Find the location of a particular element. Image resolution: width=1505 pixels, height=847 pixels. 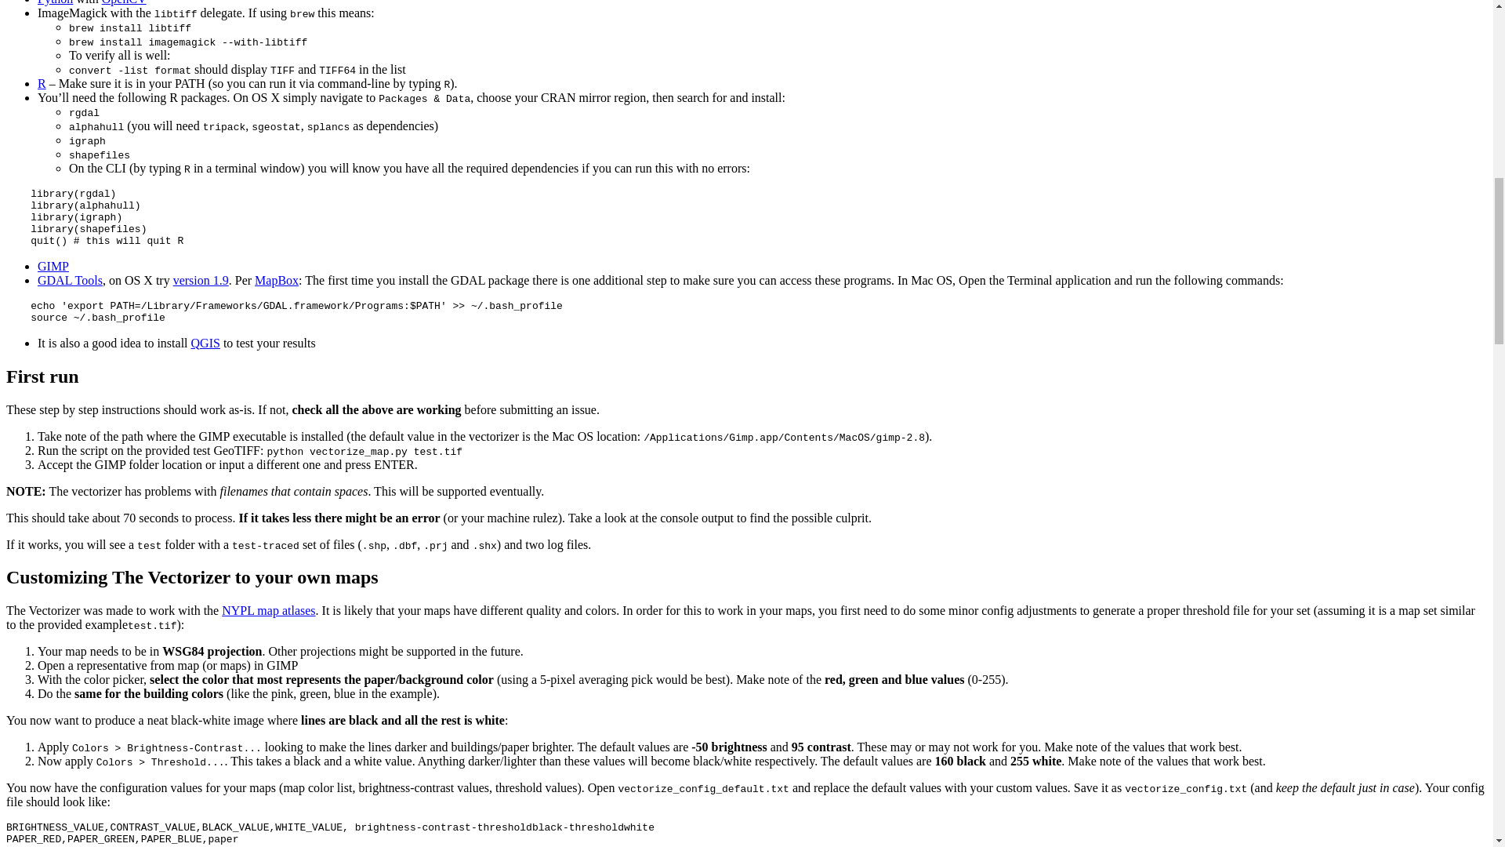

Python is located at coordinates (55, 2).